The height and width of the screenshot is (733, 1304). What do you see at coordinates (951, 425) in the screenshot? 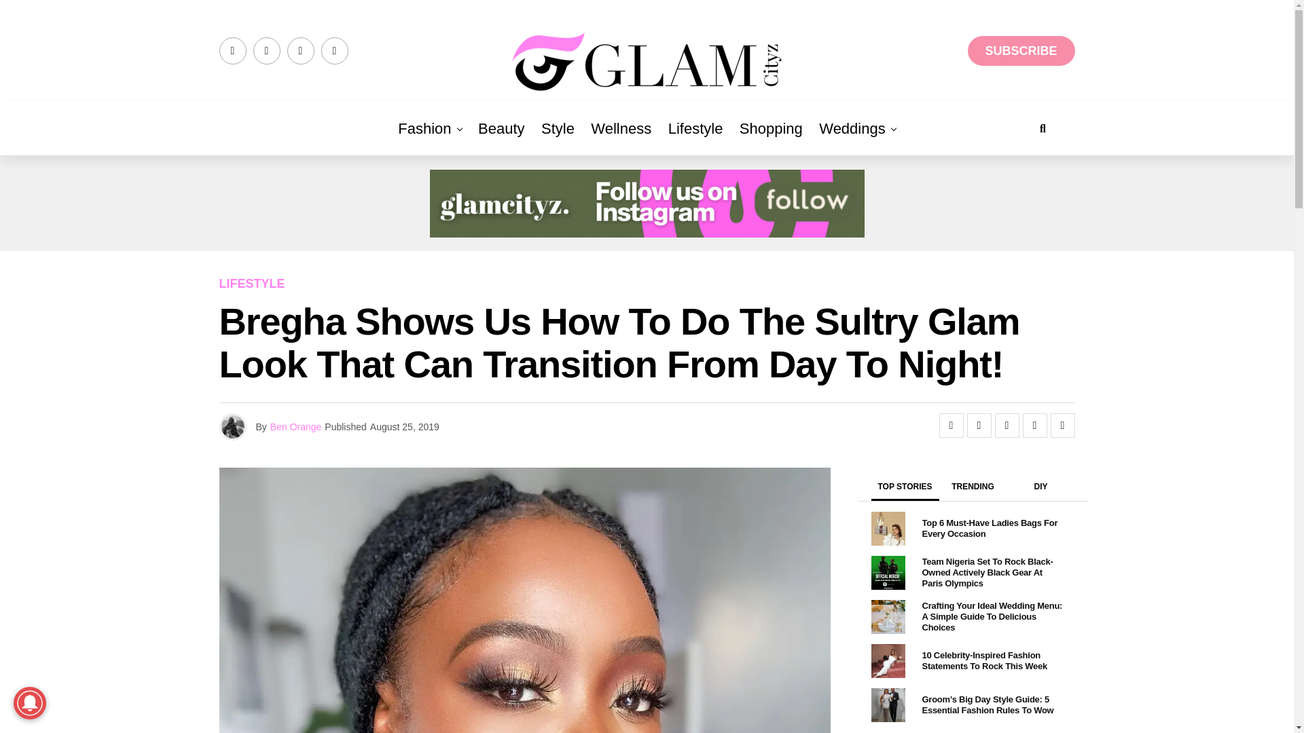
I see `Share on Facebook` at bounding box center [951, 425].